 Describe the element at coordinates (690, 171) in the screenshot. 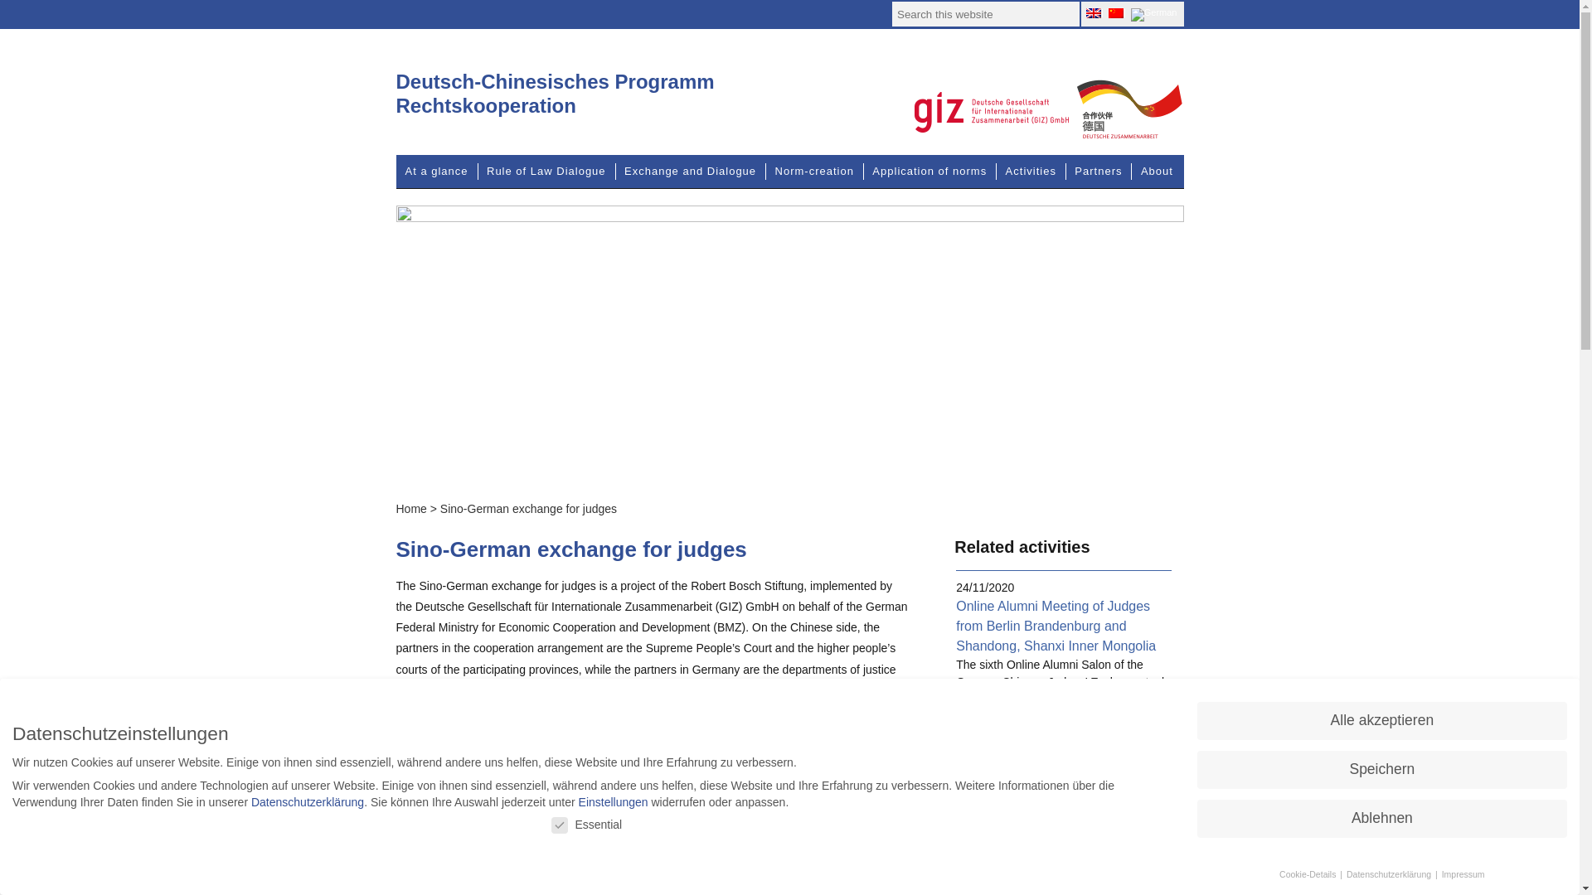

I see `Exchange and Dialogue` at that location.